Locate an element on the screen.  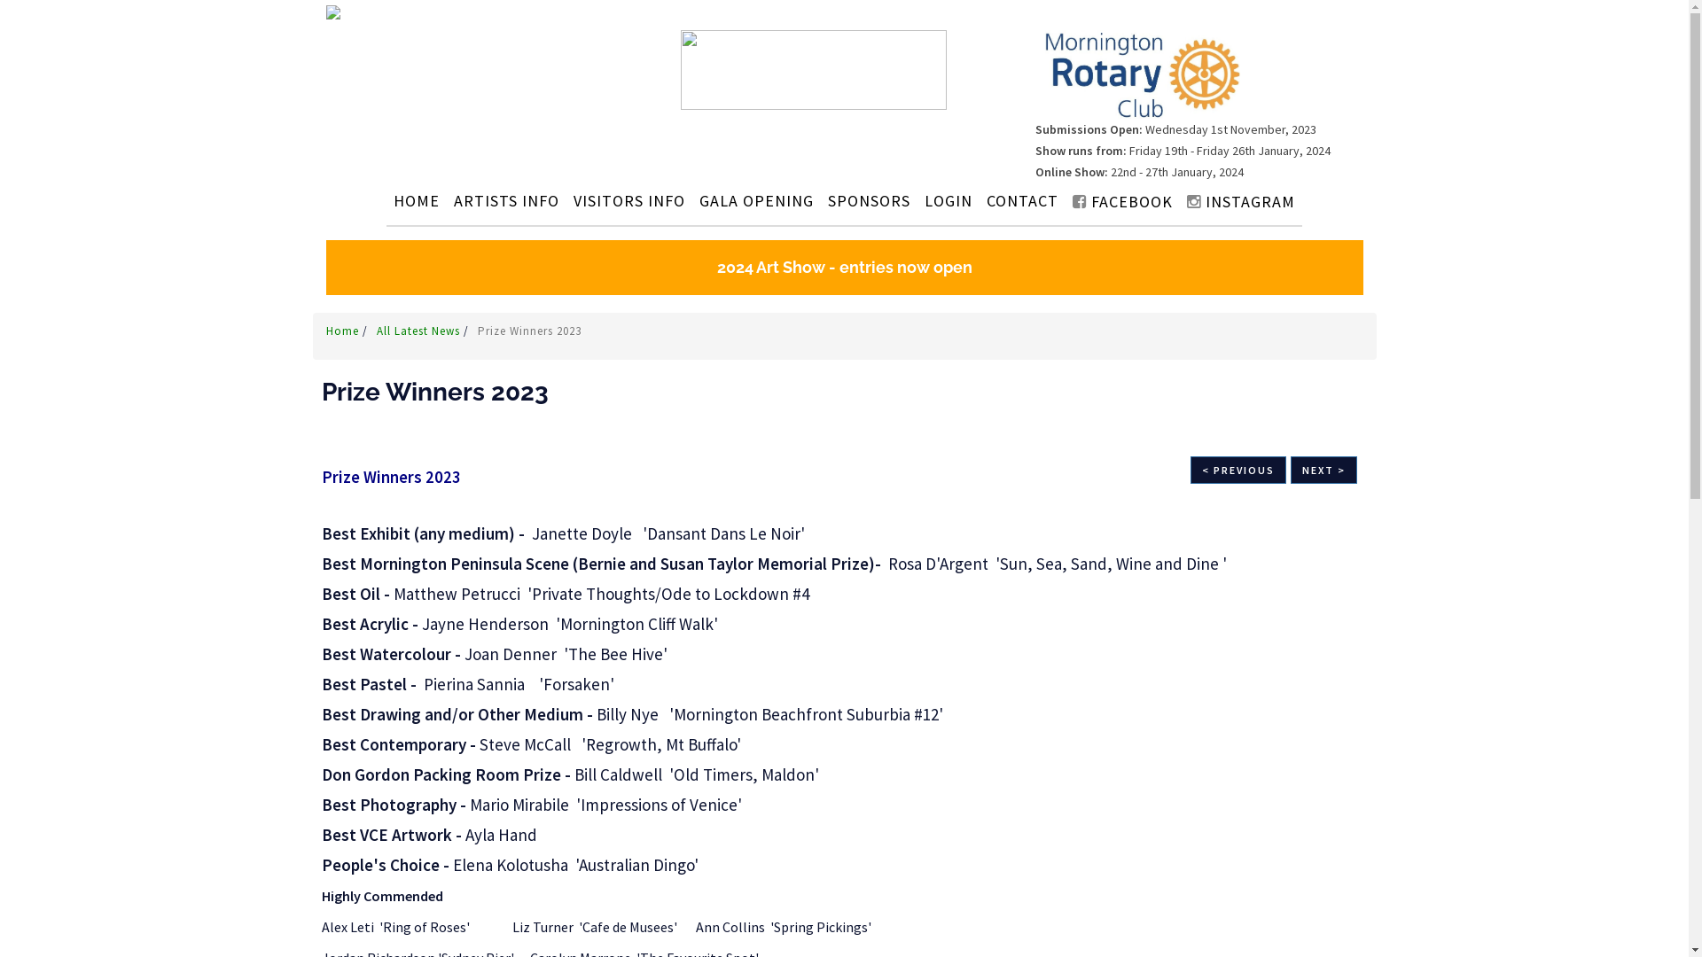
FACEBOOK is located at coordinates (1122, 202).